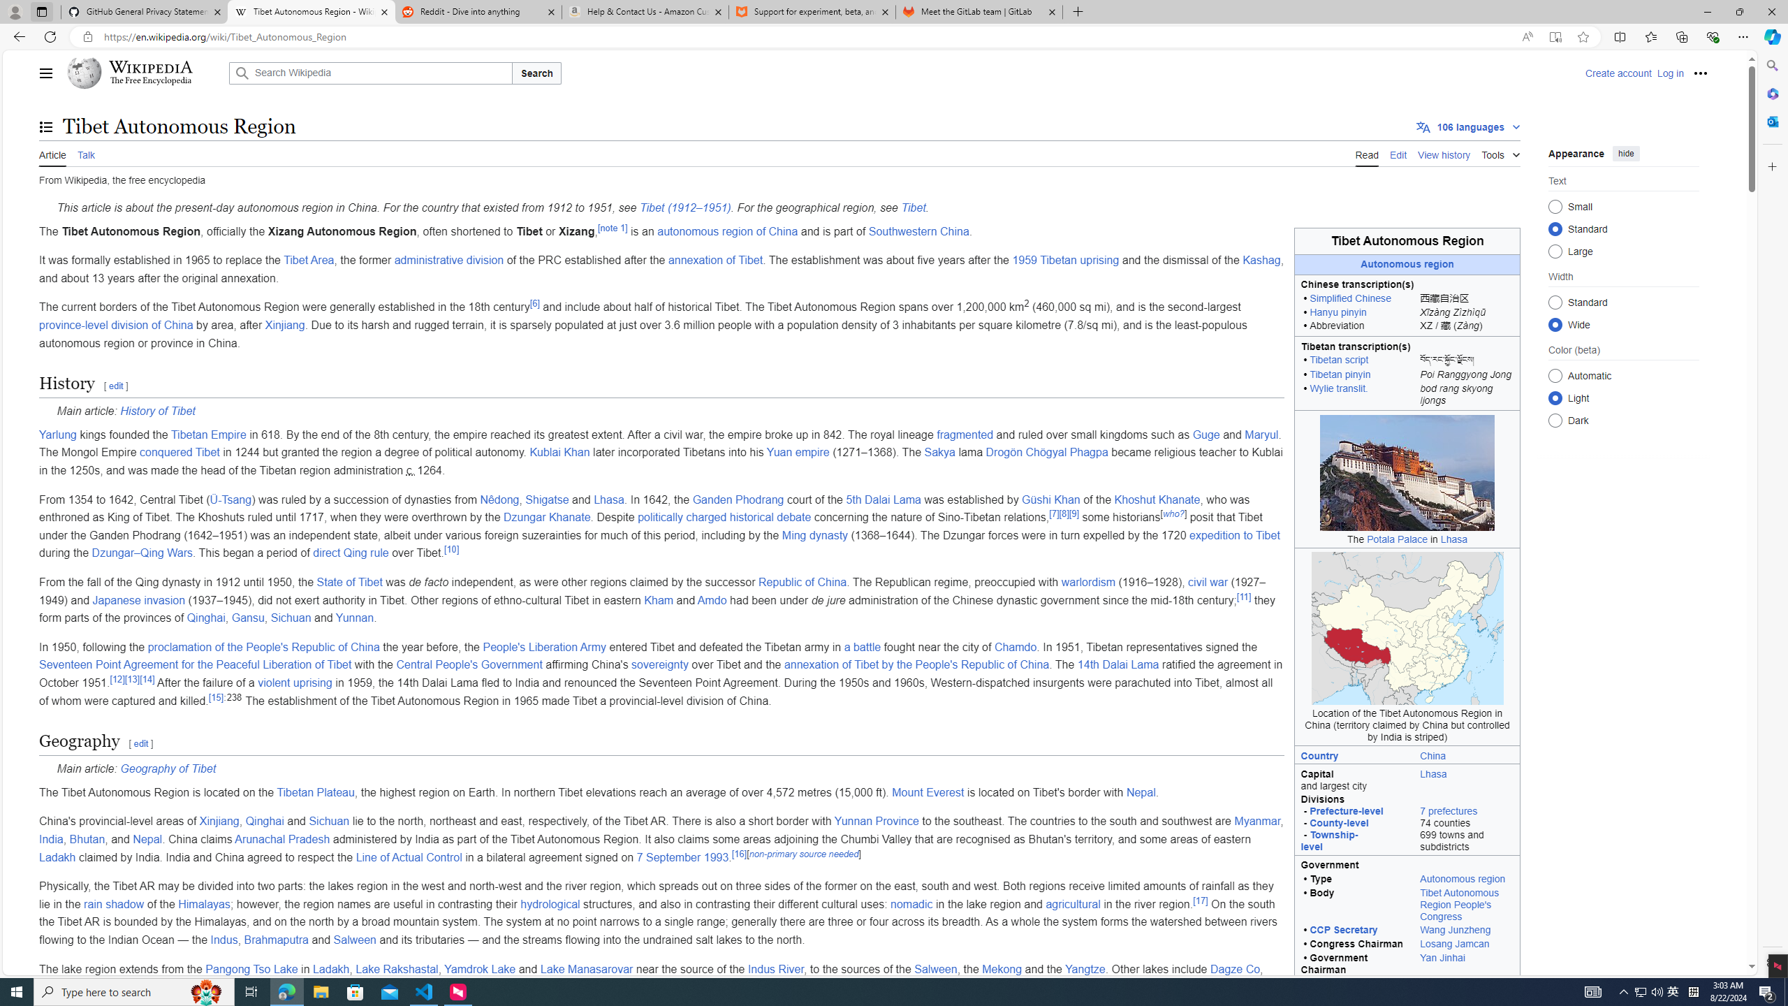  I want to click on Wang Junzheng, so click(1456, 931).